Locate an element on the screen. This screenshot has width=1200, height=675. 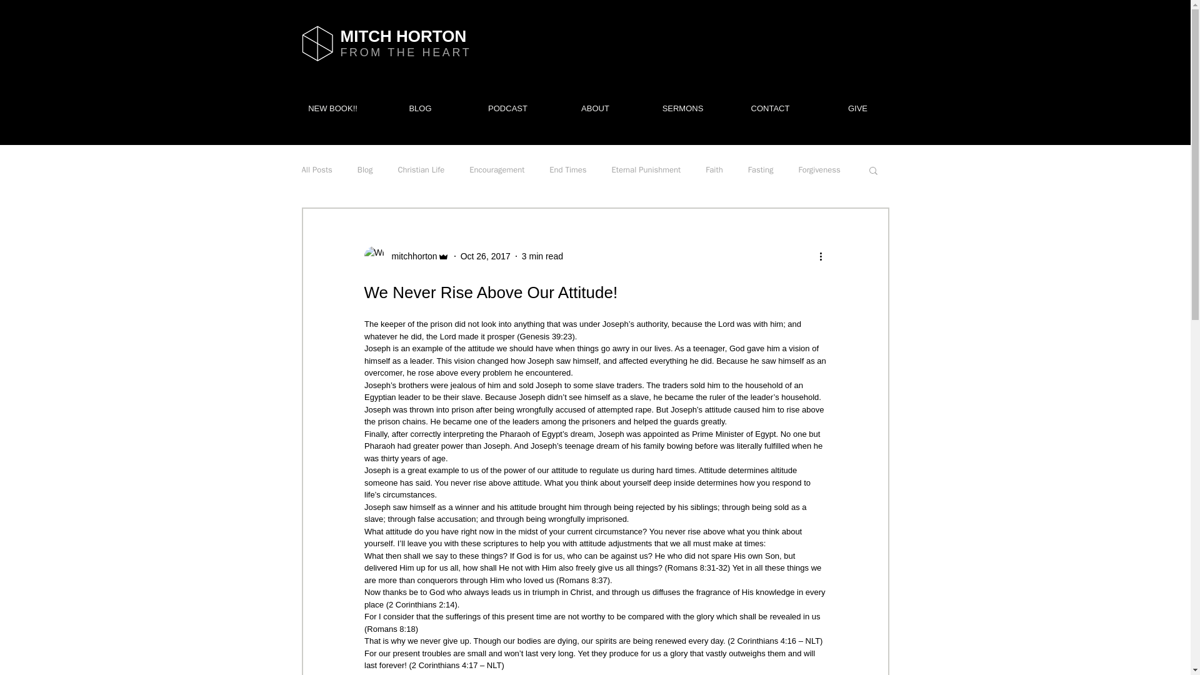
Faith is located at coordinates (714, 170).